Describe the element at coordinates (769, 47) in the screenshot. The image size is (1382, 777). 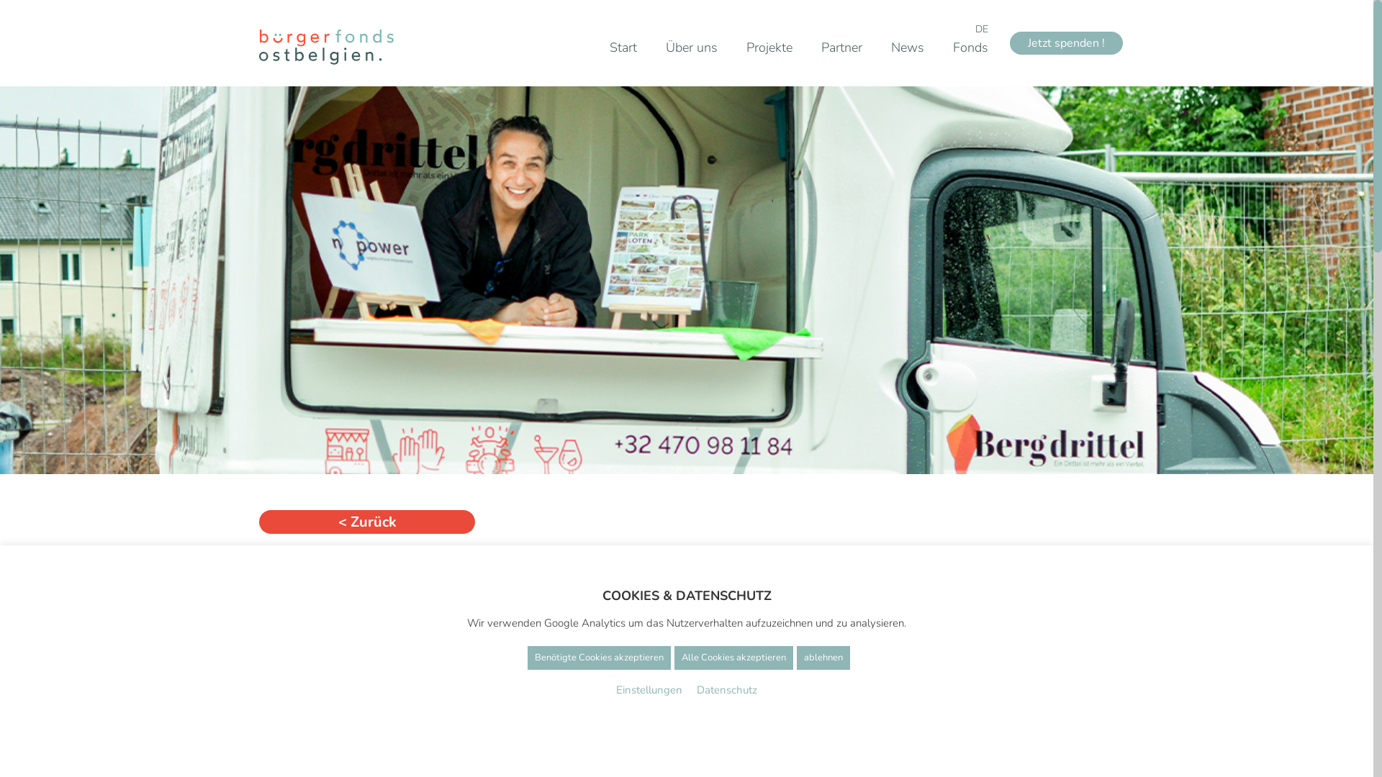
I see `Projekte` at that location.